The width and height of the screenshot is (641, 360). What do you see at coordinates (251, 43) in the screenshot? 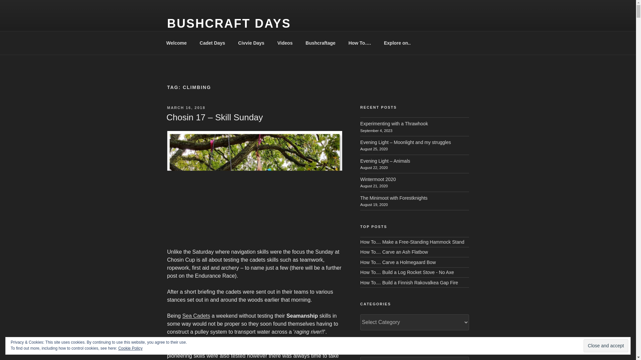
I see `Civvie Days` at bounding box center [251, 43].